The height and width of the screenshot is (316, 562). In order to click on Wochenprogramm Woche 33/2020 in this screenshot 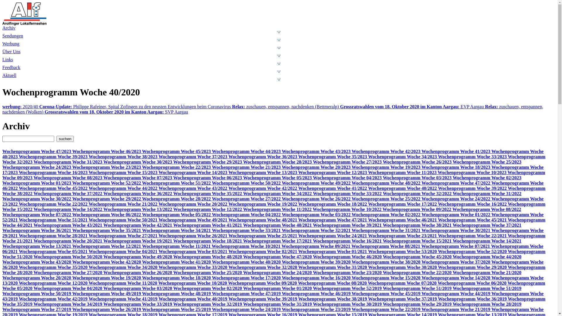, I will do `click(194, 267)`.